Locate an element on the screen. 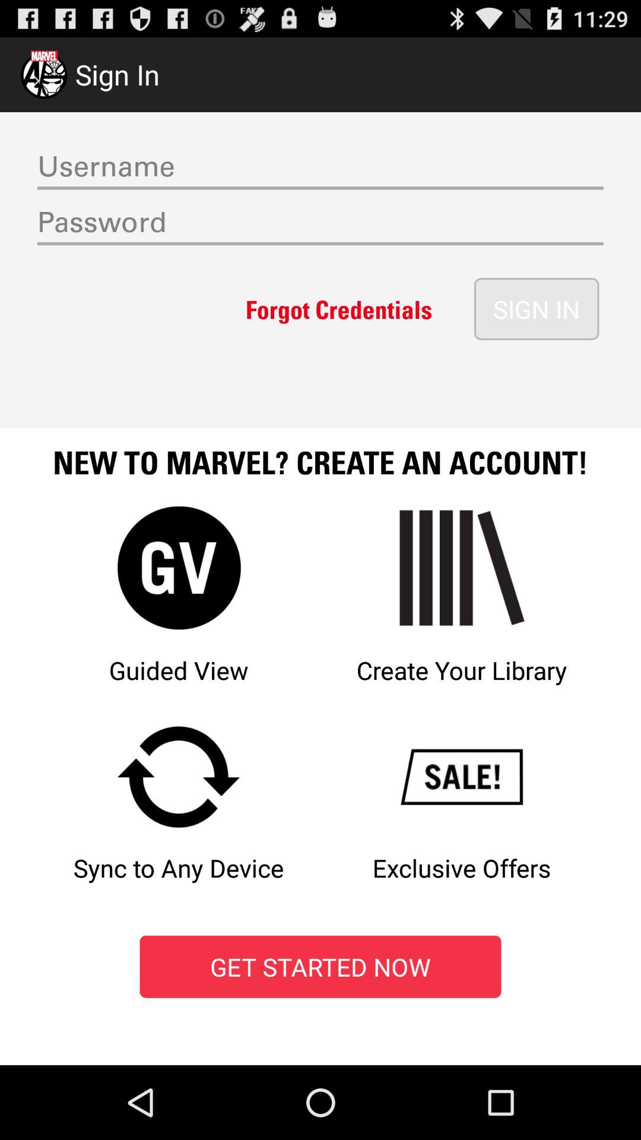 The image size is (641, 1140). choose the option representing password is located at coordinates (320, 224).